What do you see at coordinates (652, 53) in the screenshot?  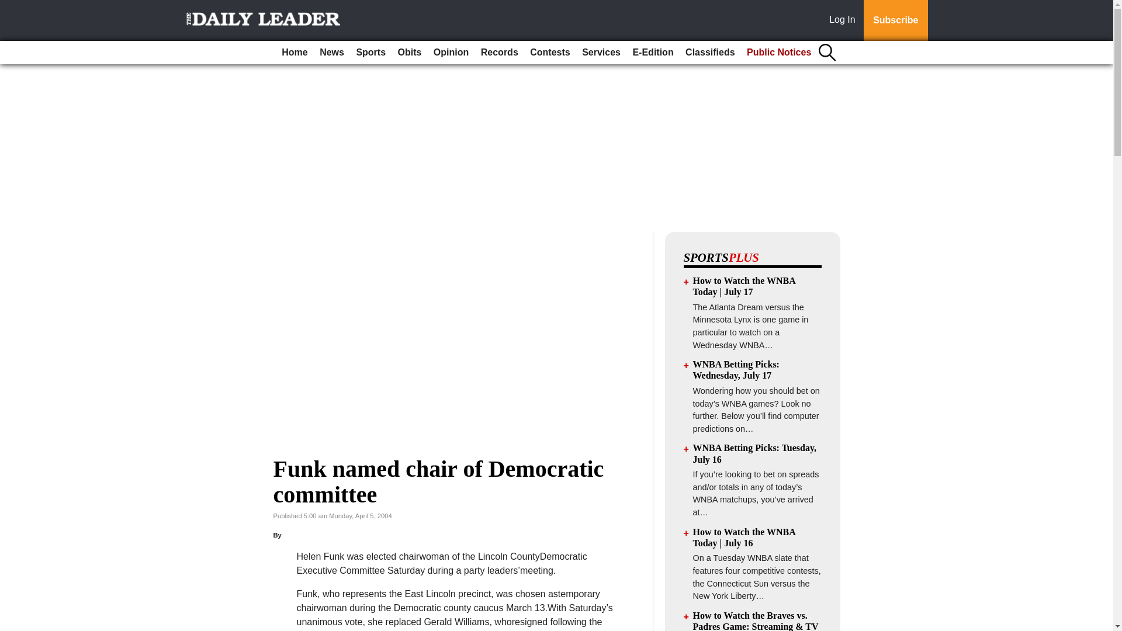 I see `E-Edition` at bounding box center [652, 53].